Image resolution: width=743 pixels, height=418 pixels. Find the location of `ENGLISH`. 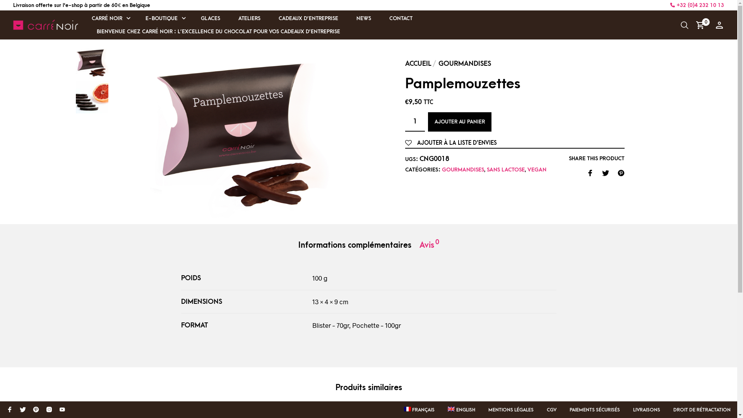

ENGLISH is located at coordinates (461, 410).